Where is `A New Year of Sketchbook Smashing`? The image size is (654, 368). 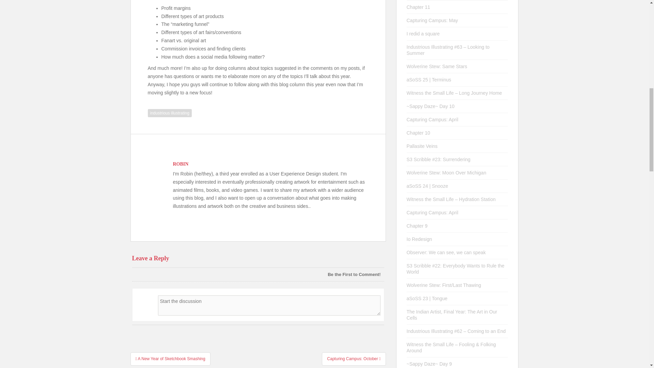 A New Year of Sketchbook Smashing is located at coordinates (170, 358).